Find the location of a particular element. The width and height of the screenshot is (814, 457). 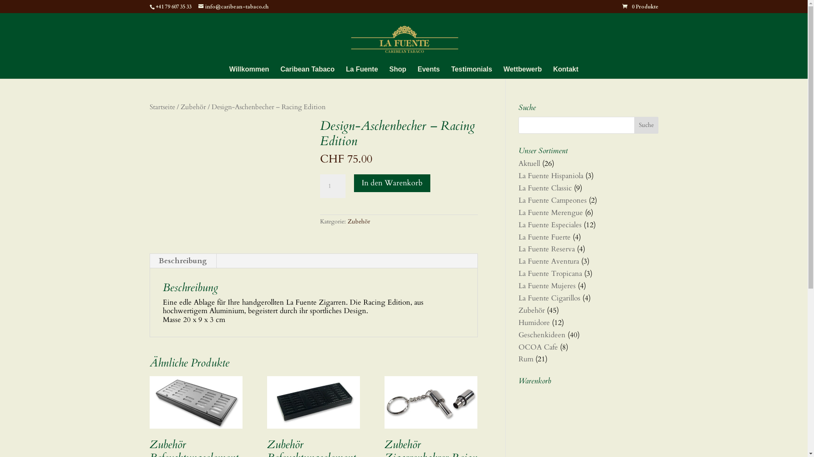

La Fuente Hispaniola is located at coordinates (550, 176).